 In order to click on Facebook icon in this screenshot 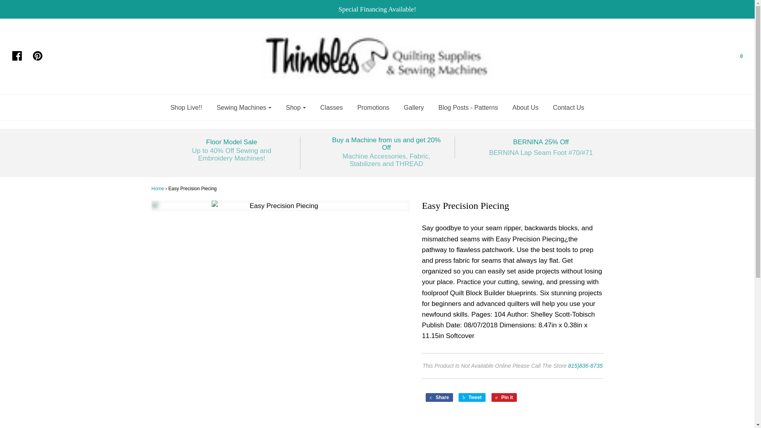, I will do `click(17, 55)`.